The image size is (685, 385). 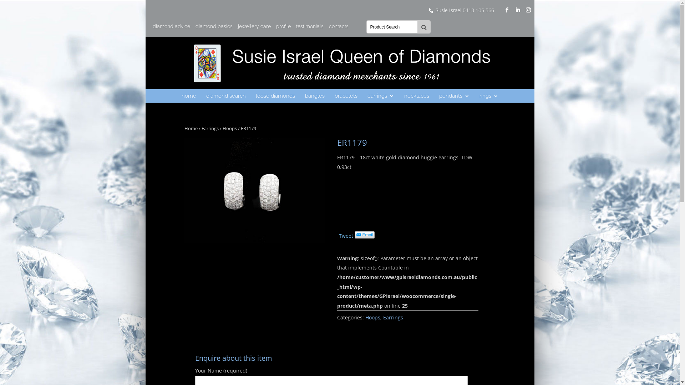 I want to click on diamond advice, so click(x=171, y=29).